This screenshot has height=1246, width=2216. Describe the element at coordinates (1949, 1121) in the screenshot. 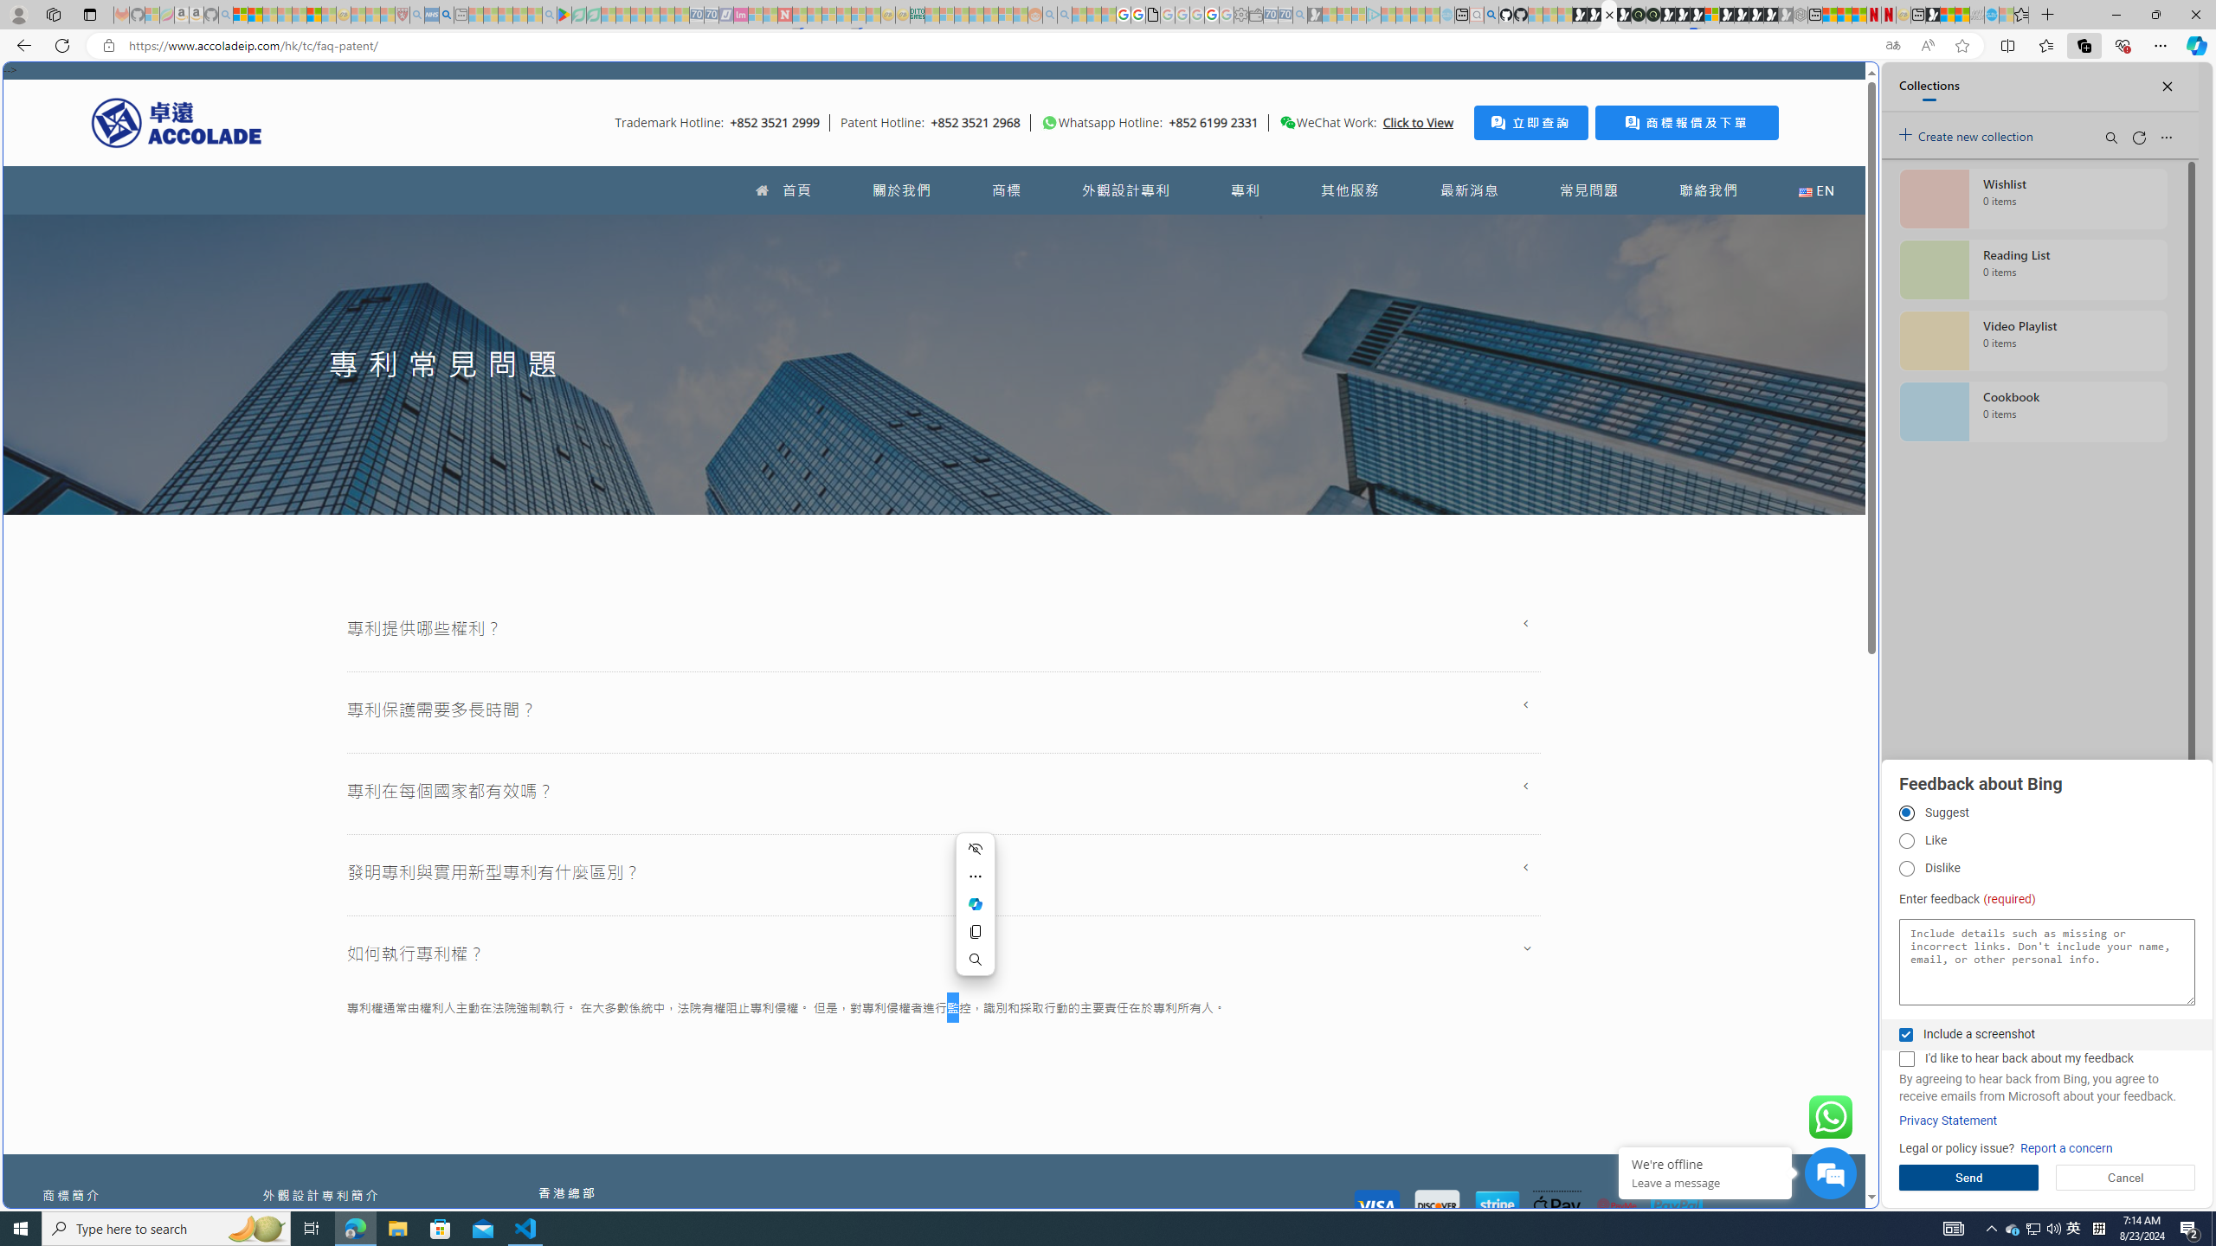

I see `Privacy Statement` at that location.